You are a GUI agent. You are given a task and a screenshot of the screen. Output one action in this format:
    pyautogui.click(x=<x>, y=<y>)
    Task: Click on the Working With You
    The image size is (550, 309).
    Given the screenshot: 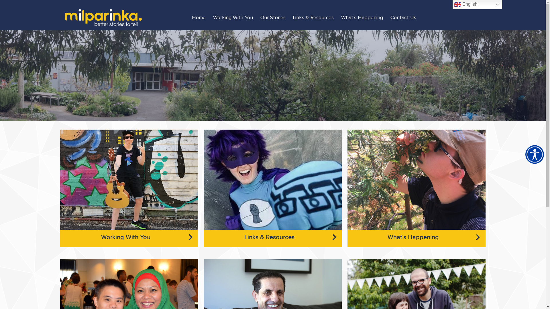 What is the action you would take?
    pyautogui.click(x=233, y=18)
    